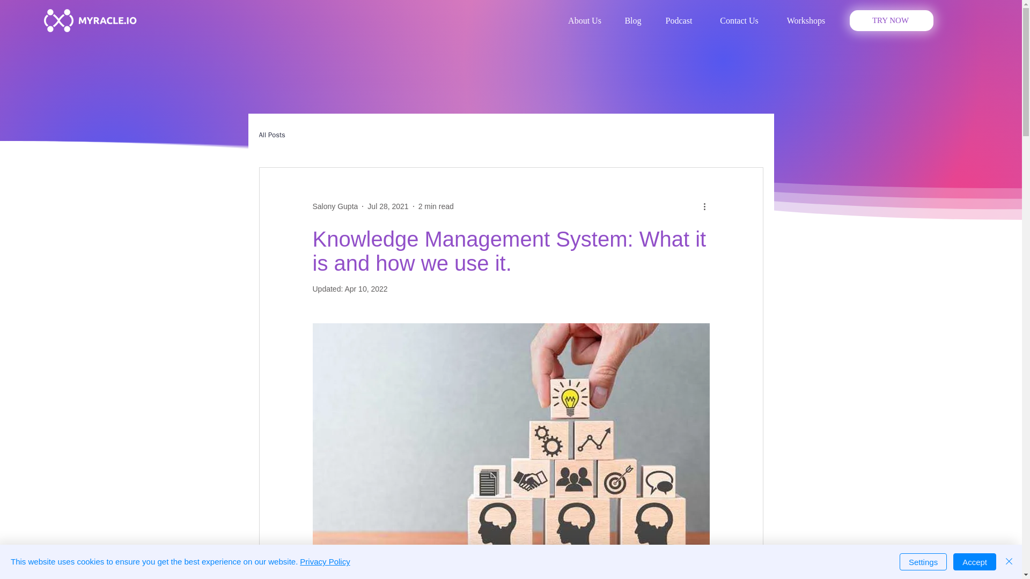  I want to click on TRY NOW, so click(892, 20).